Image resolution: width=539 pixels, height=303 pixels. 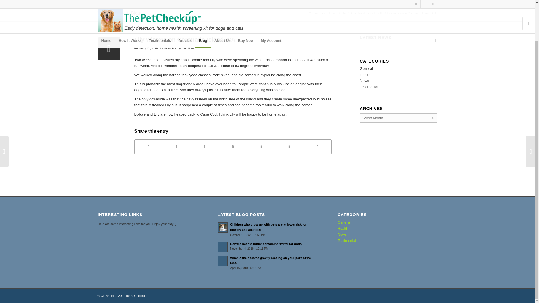 What do you see at coordinates (271, 3) in the screenshot?
I see `My Account` at bounding box center [271, 3].